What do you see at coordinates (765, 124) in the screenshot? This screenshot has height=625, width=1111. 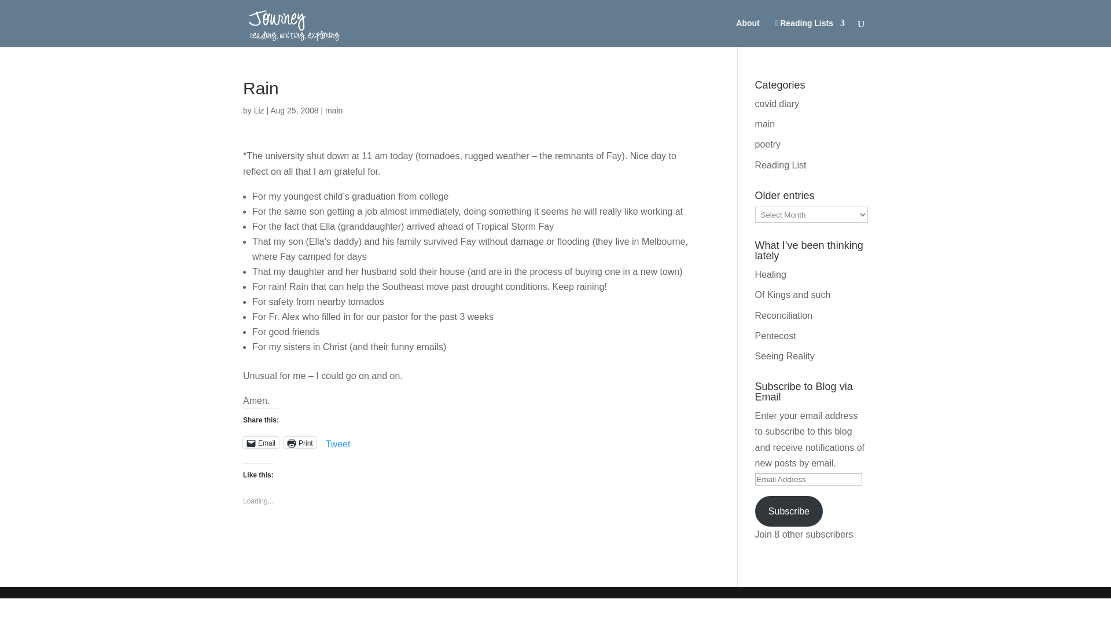 I see `main` at bounding box center [765, 124].